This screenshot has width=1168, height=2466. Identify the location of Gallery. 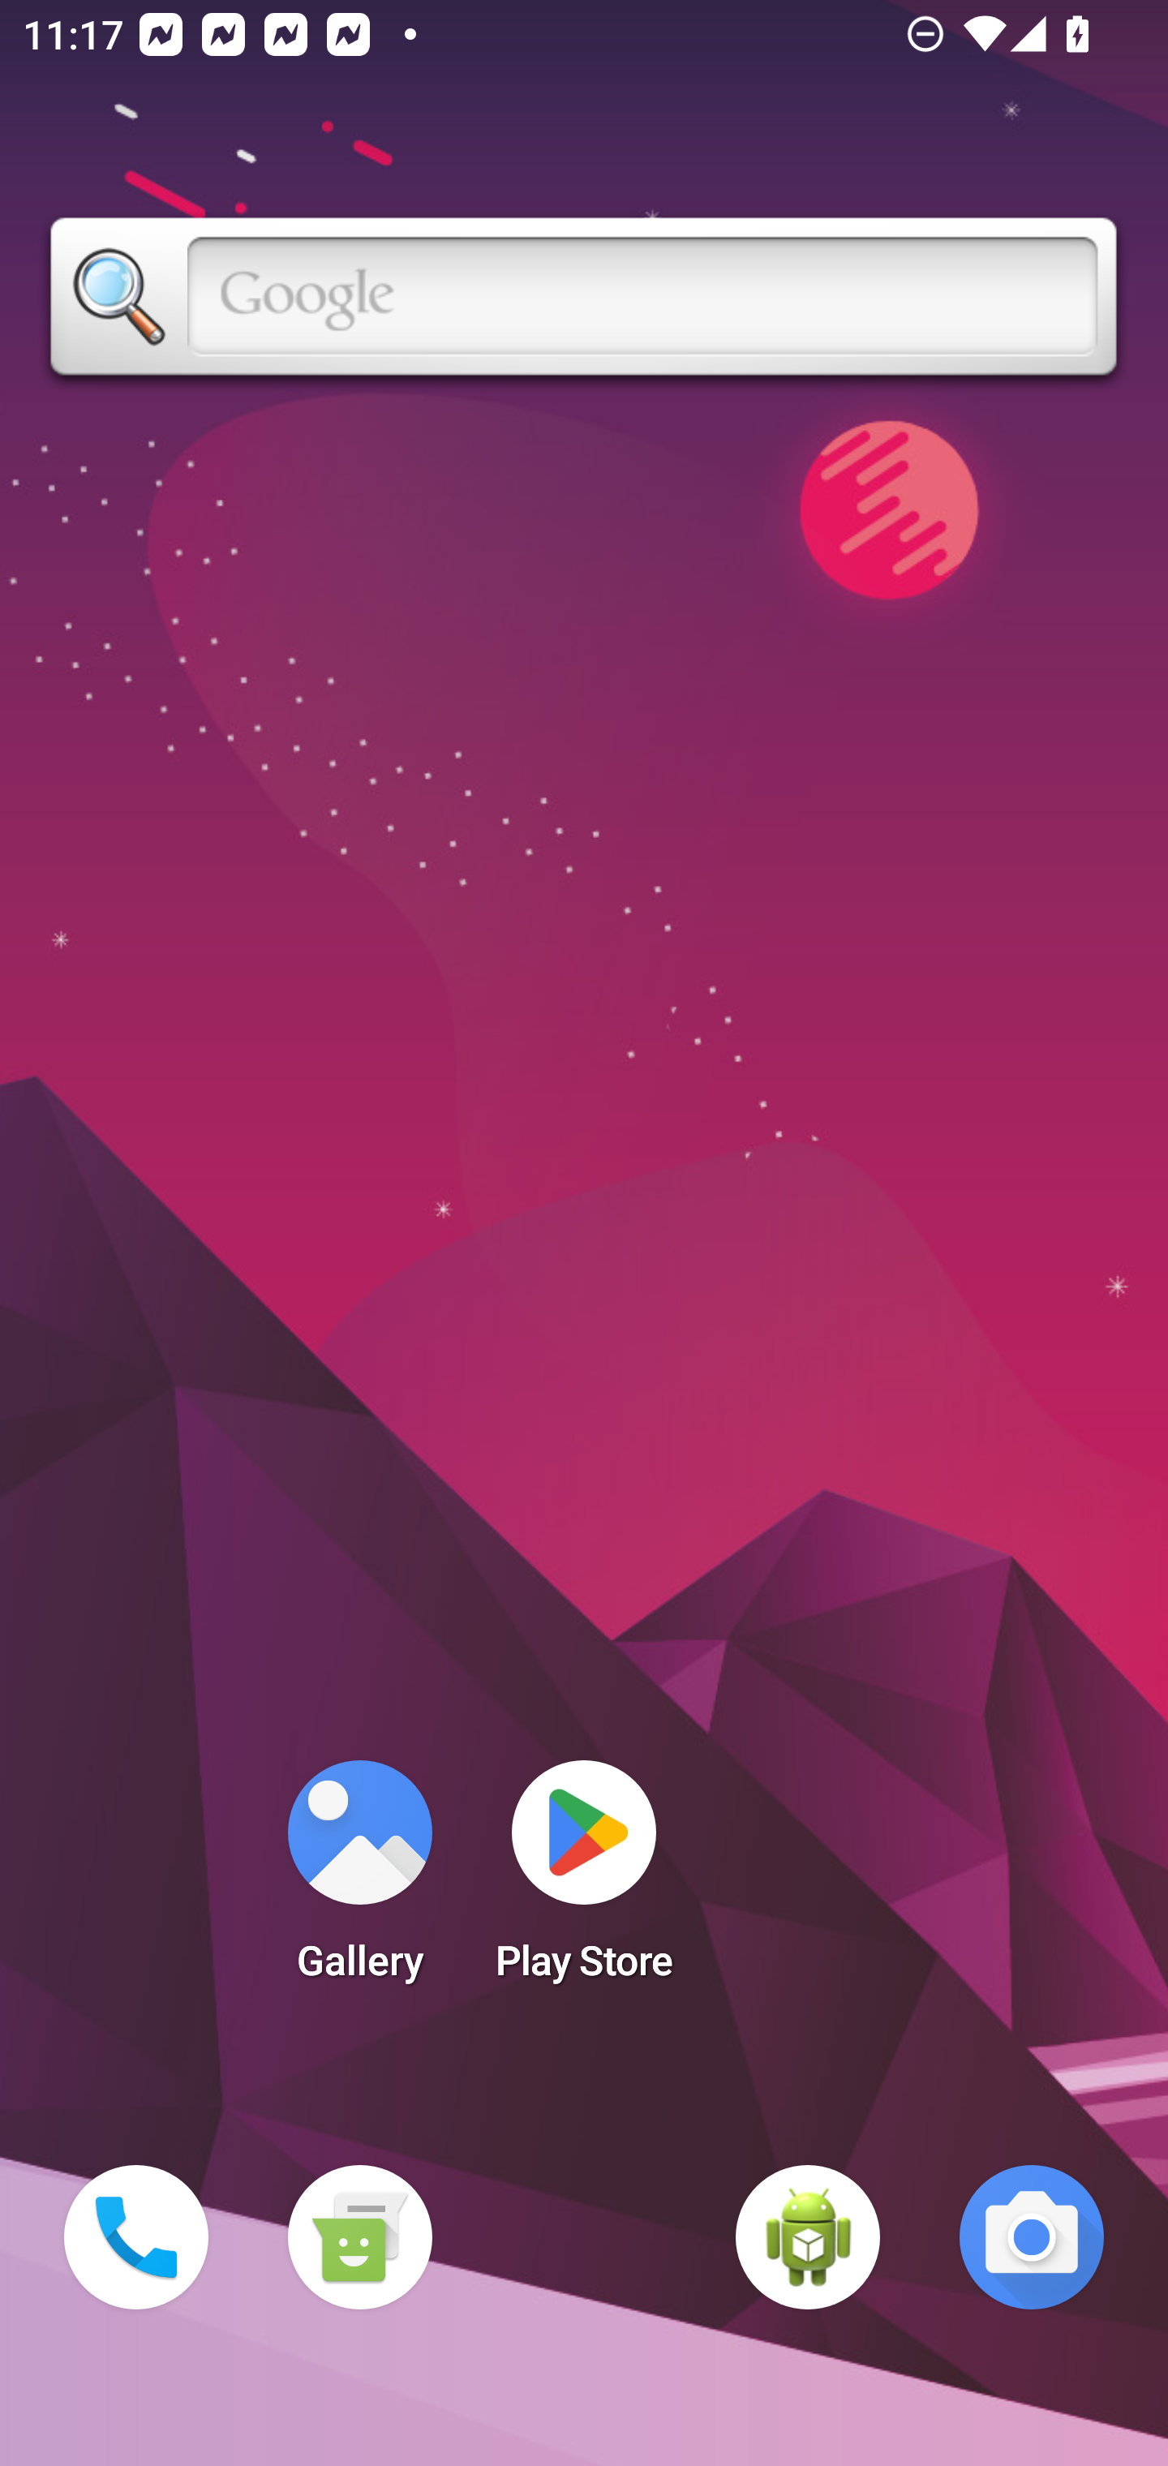
(359, 1880).